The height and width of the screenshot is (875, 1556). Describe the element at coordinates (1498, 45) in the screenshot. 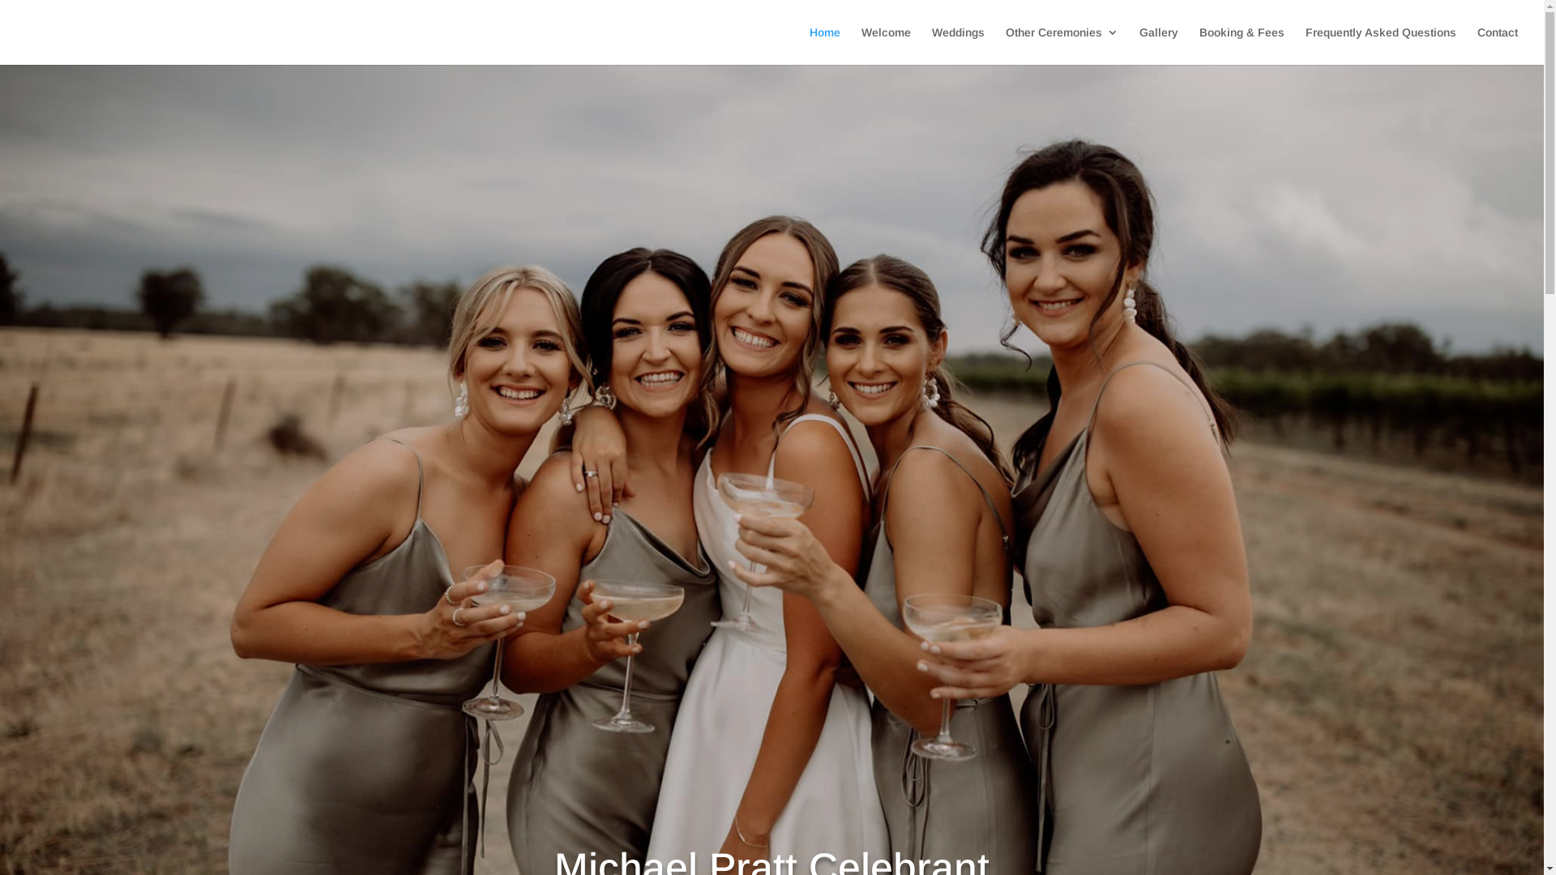

I see `Contact` at that location.